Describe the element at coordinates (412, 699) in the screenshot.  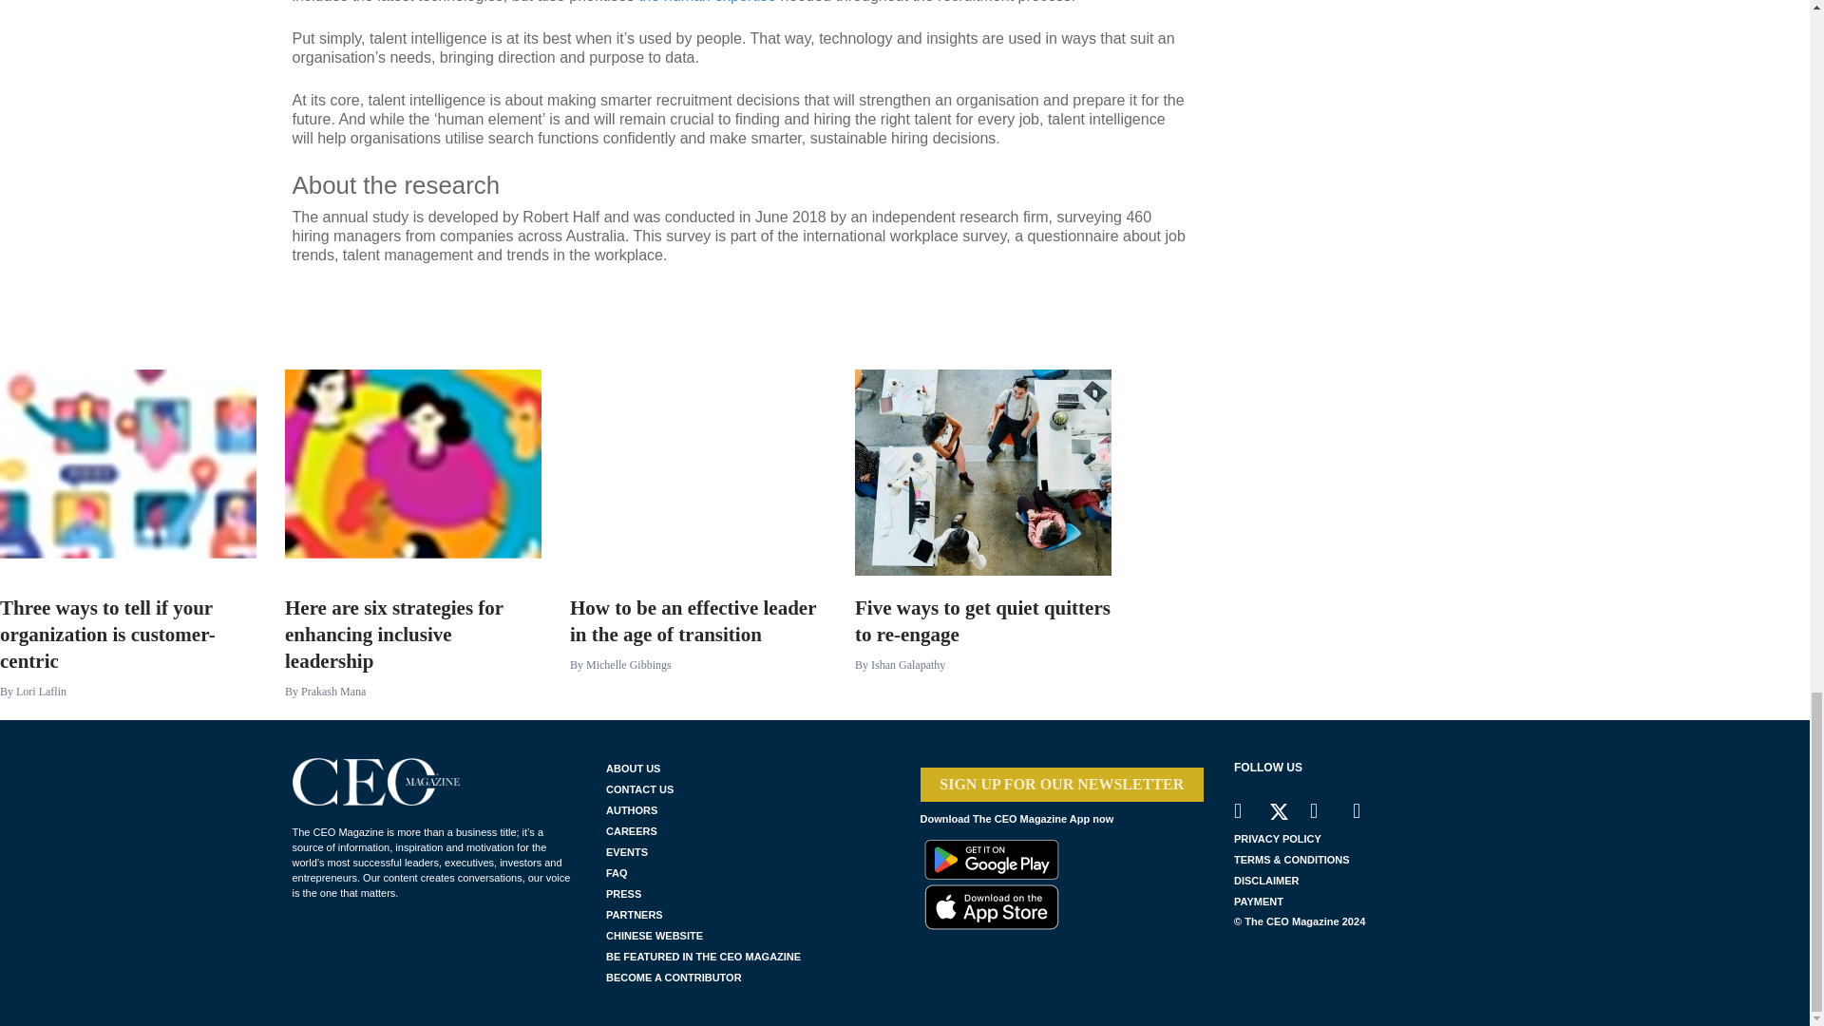
I see `Here are six strategies for enhancing inclusive leadership` at that location.